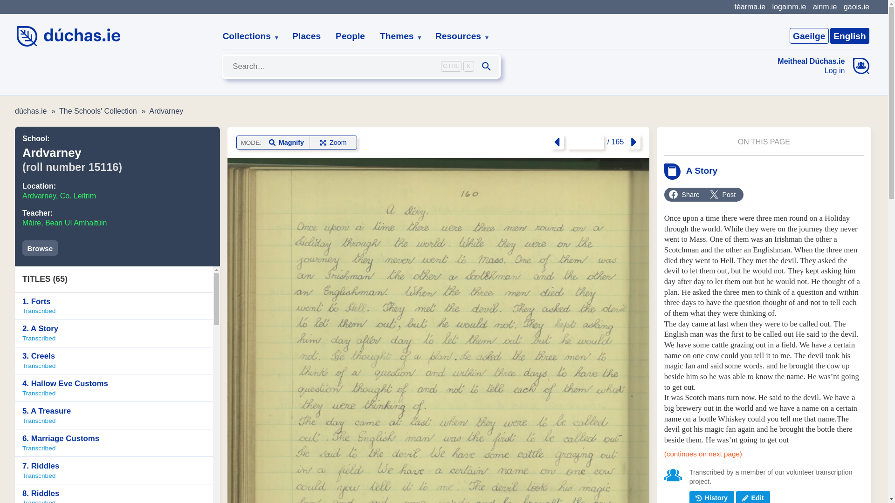 The height and width of the screenshot is (503, 895). Describe the element at coordinates (825, 7) in the screenshot. I see `ainm.ie` at that location.